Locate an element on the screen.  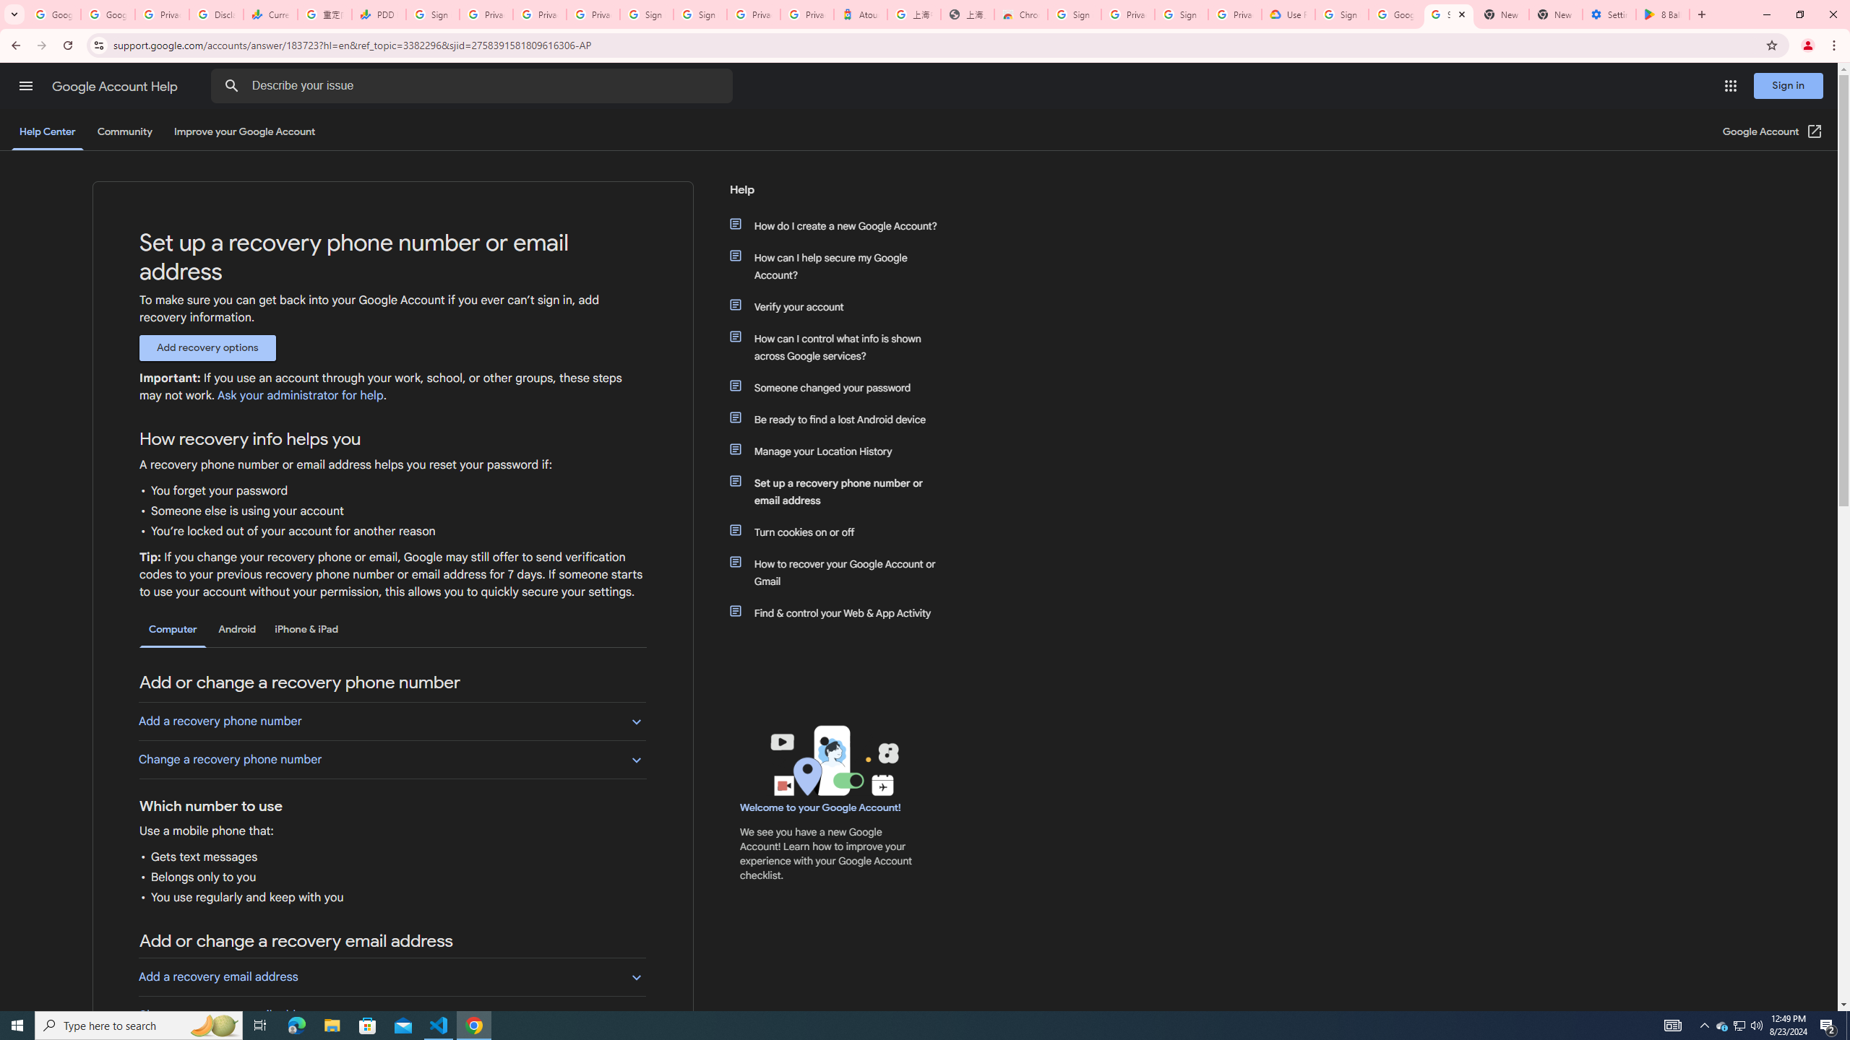
Sign in - Google Accounts is located at coordinates (1341, 14).